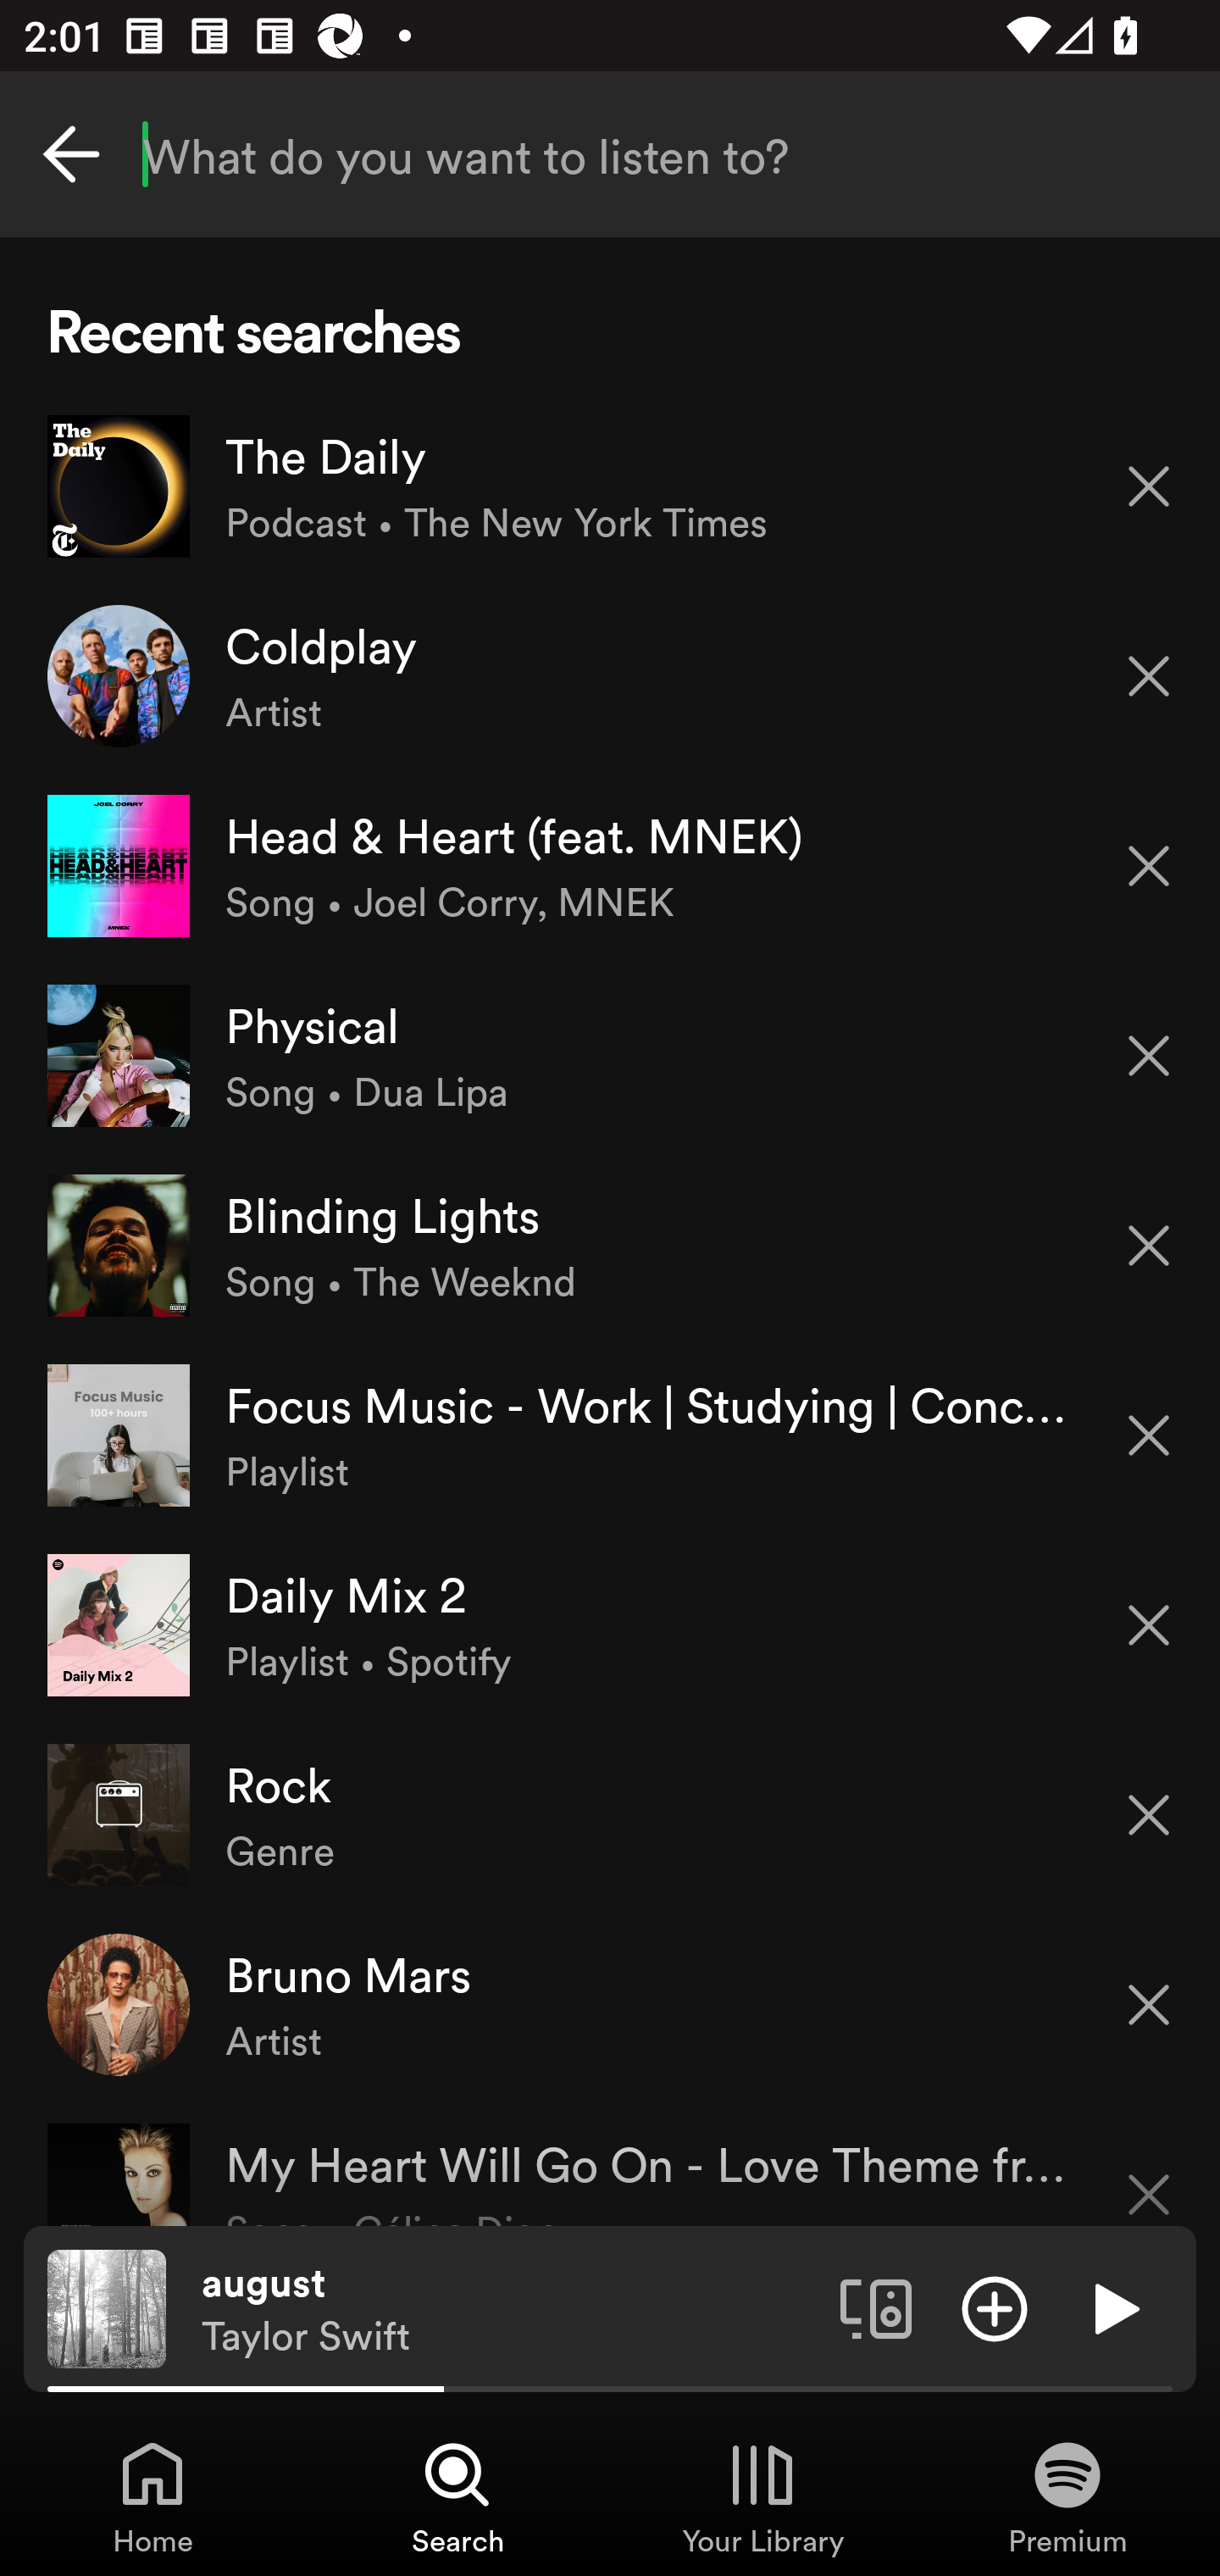 This screenshot has height=2576, width=1220. Describe the element at coordinates (995, 2307) in the screenshot. I see `Add item` at that location.